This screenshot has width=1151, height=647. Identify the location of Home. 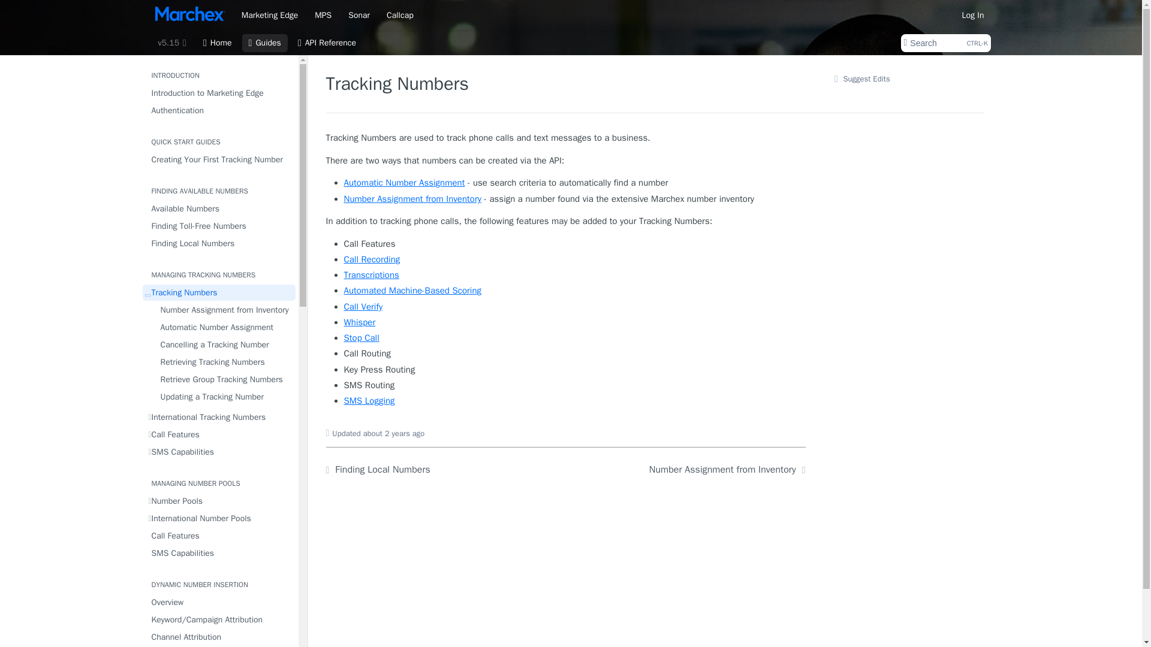
(217, 43).